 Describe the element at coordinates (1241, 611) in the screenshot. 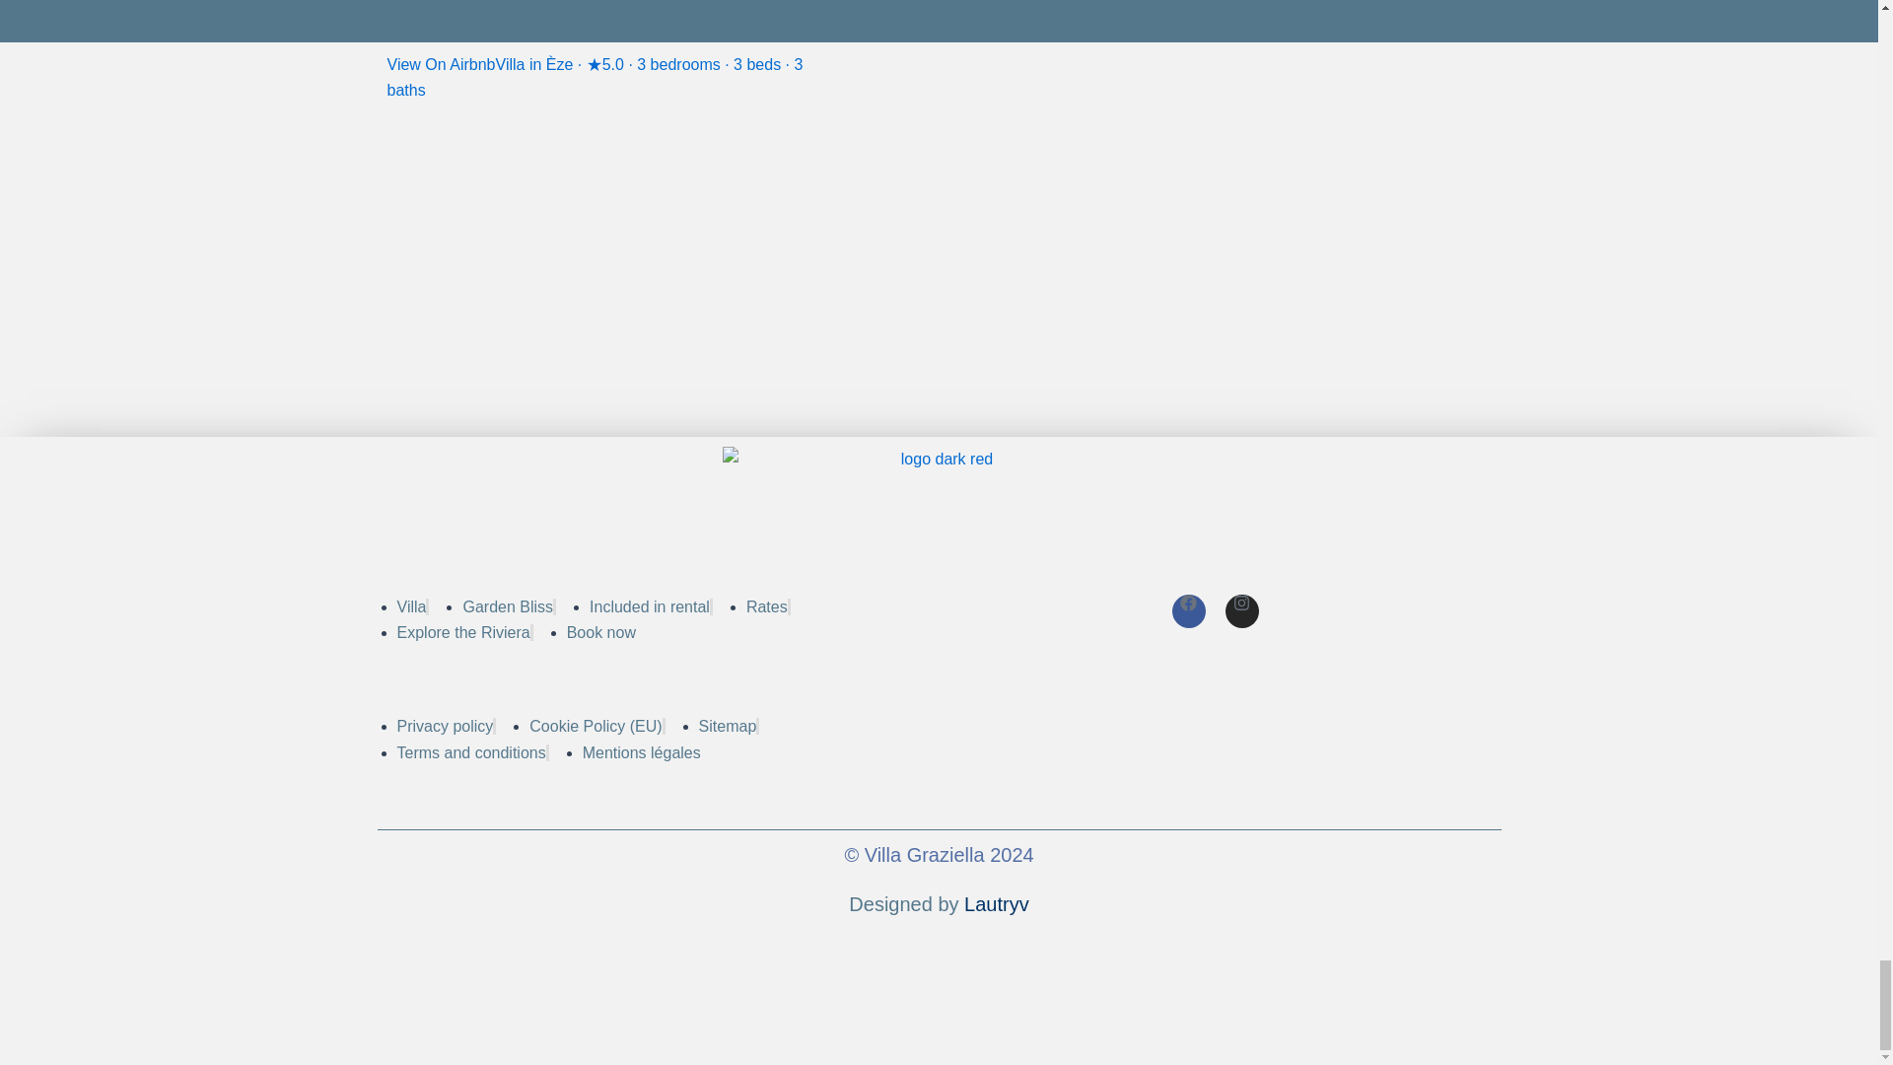

I see `Instagram` at that location.